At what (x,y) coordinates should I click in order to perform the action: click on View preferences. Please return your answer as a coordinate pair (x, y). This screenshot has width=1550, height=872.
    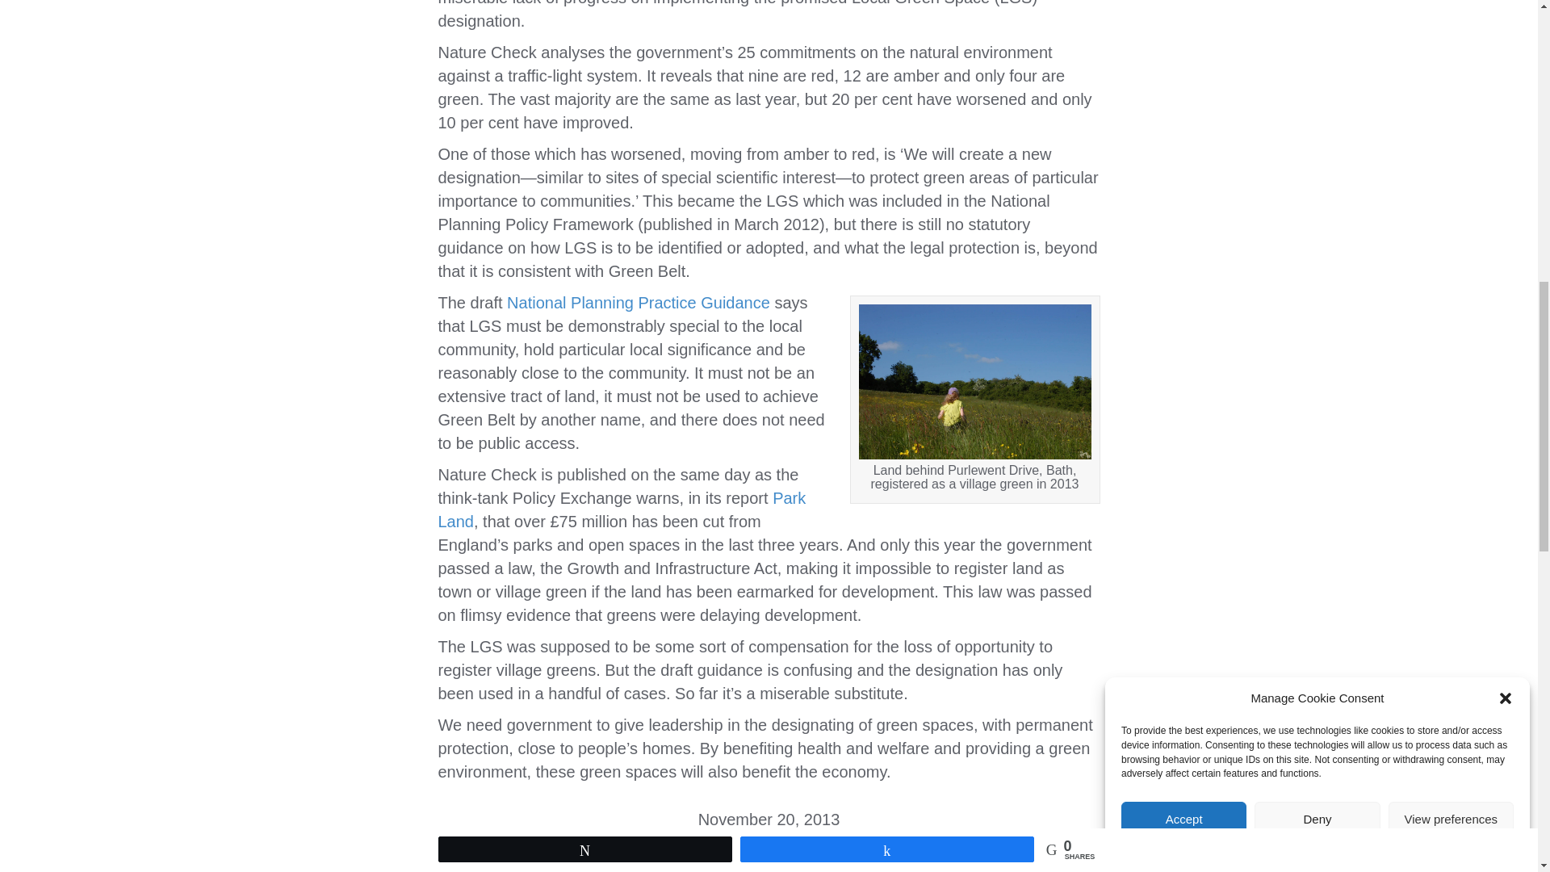
    Looking at the image, I should click on (1452, 189).